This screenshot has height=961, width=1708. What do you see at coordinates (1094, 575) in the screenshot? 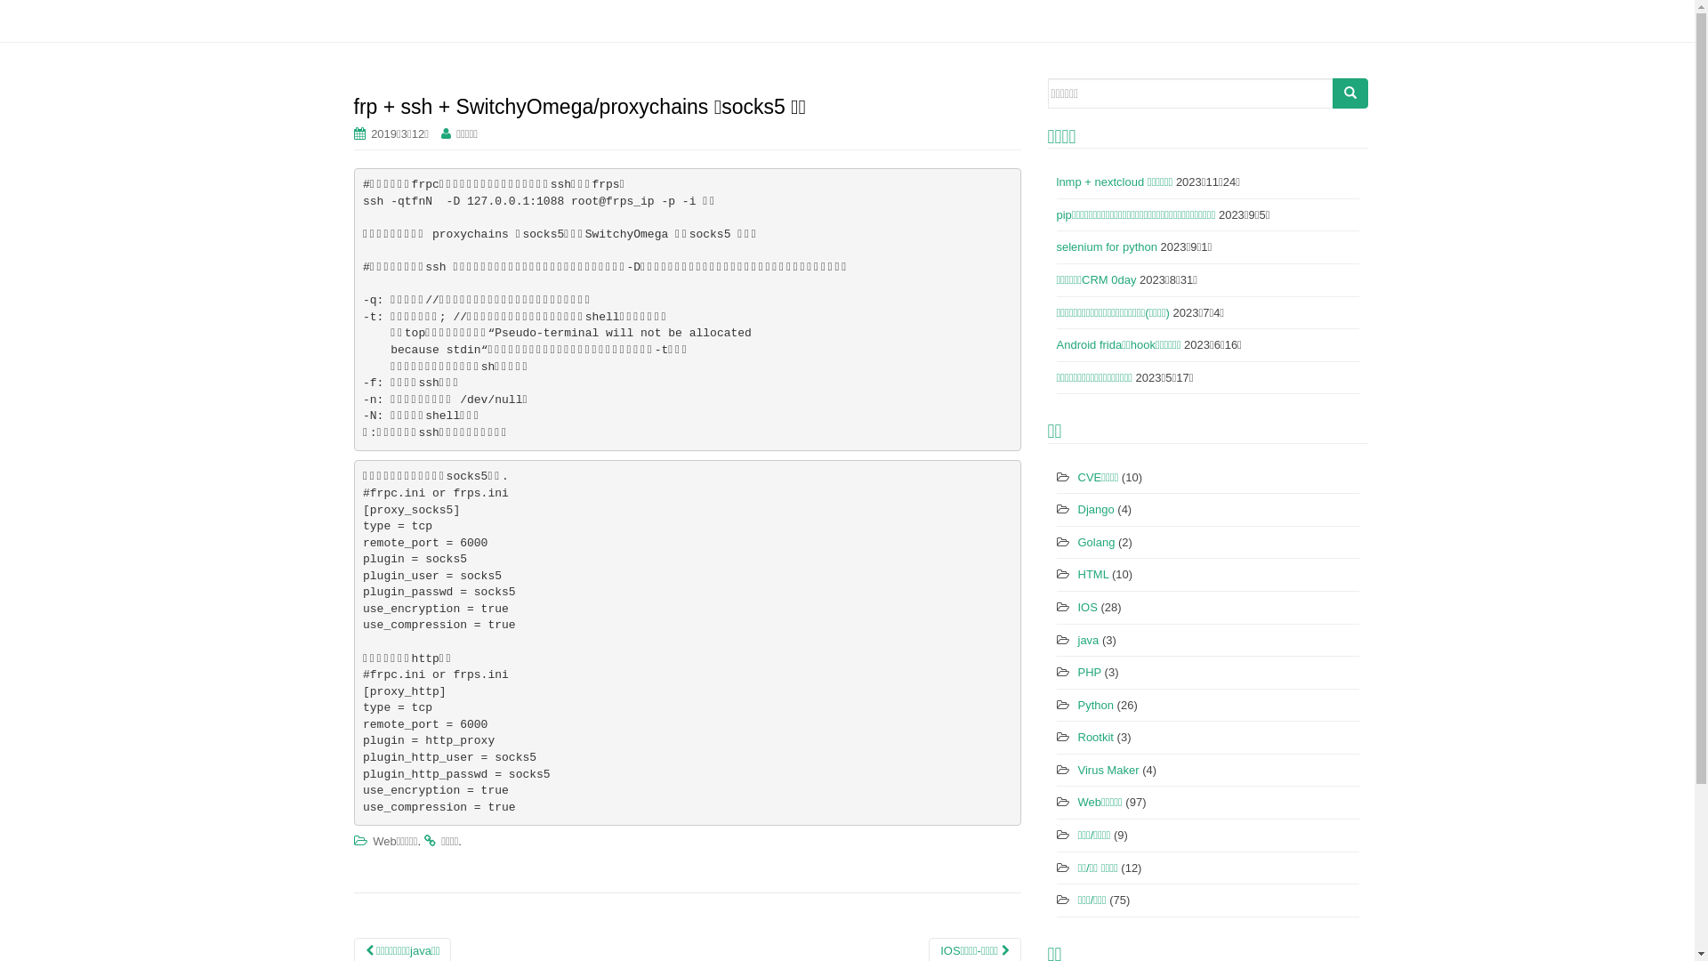
I see `HTML` at bounding box center [1094, 575].